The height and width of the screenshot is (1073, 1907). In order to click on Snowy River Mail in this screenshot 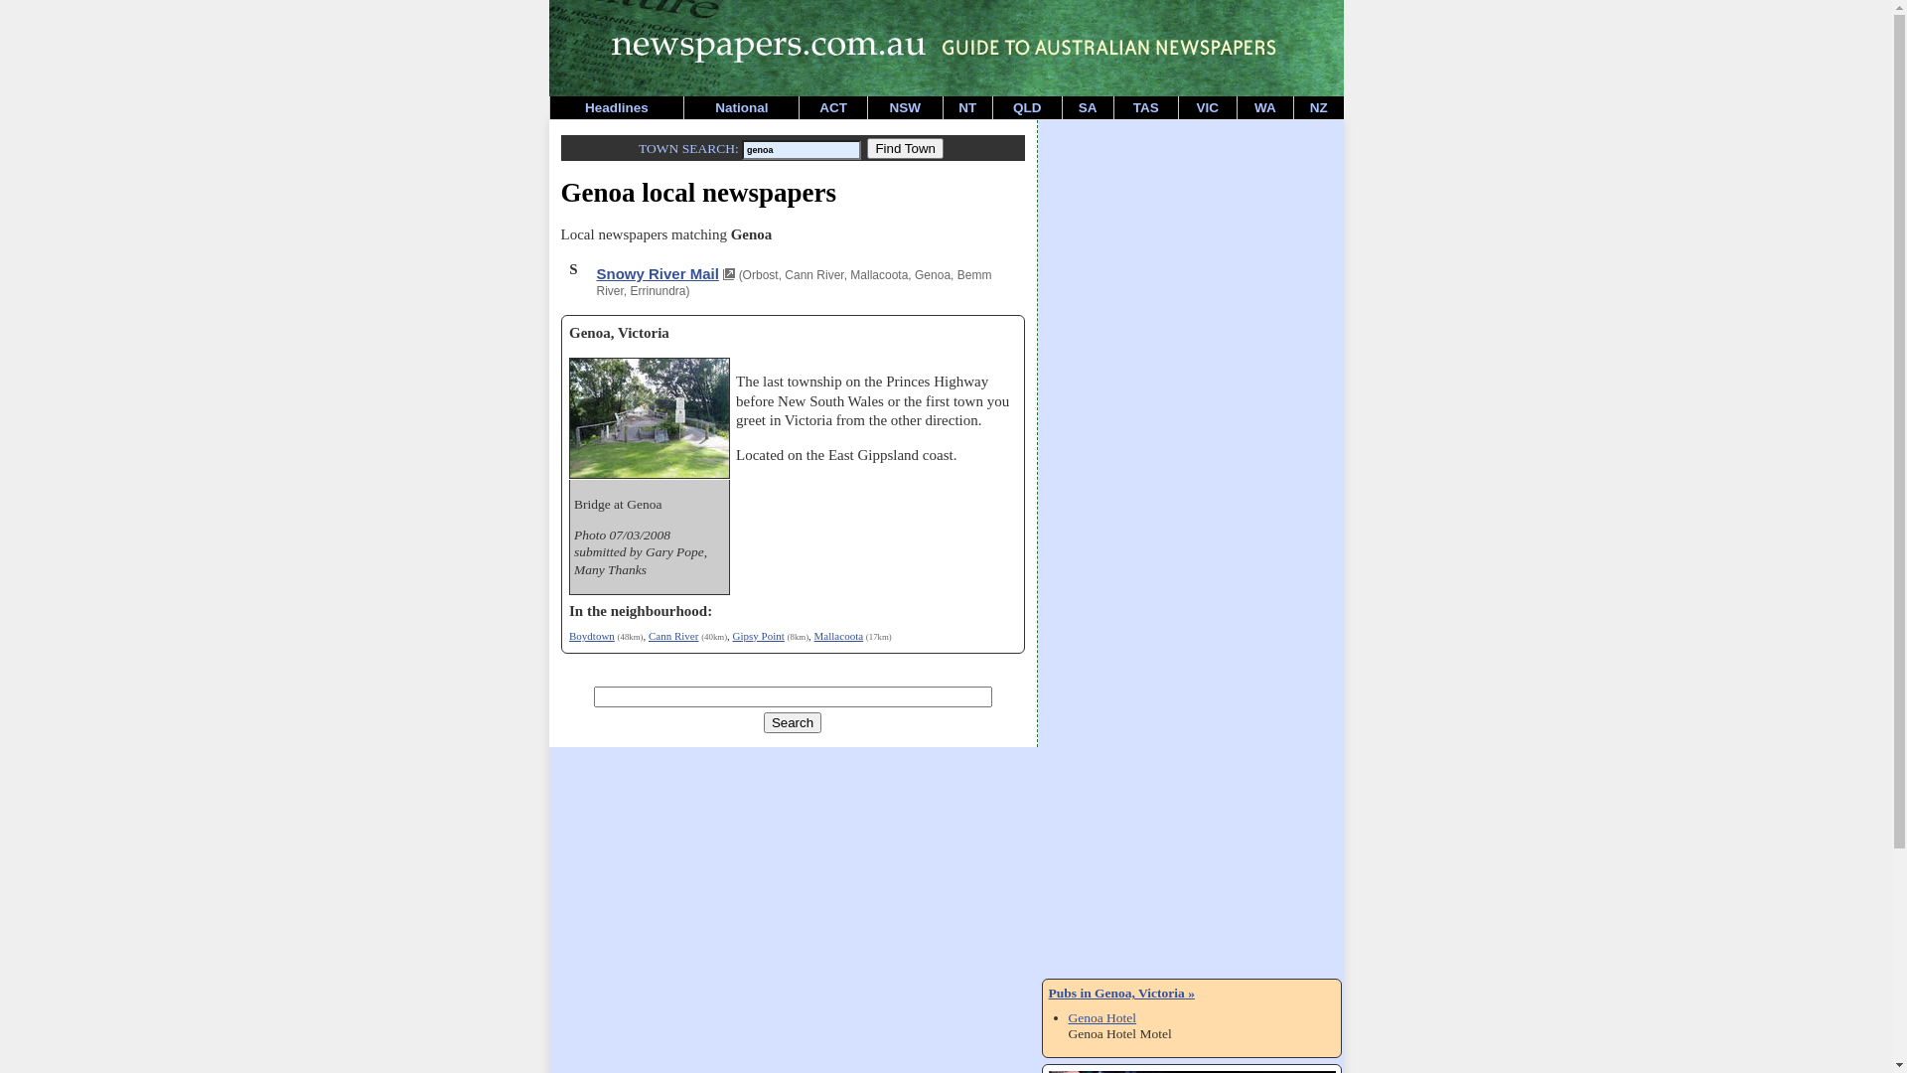, I will do `click(665, 274)`.